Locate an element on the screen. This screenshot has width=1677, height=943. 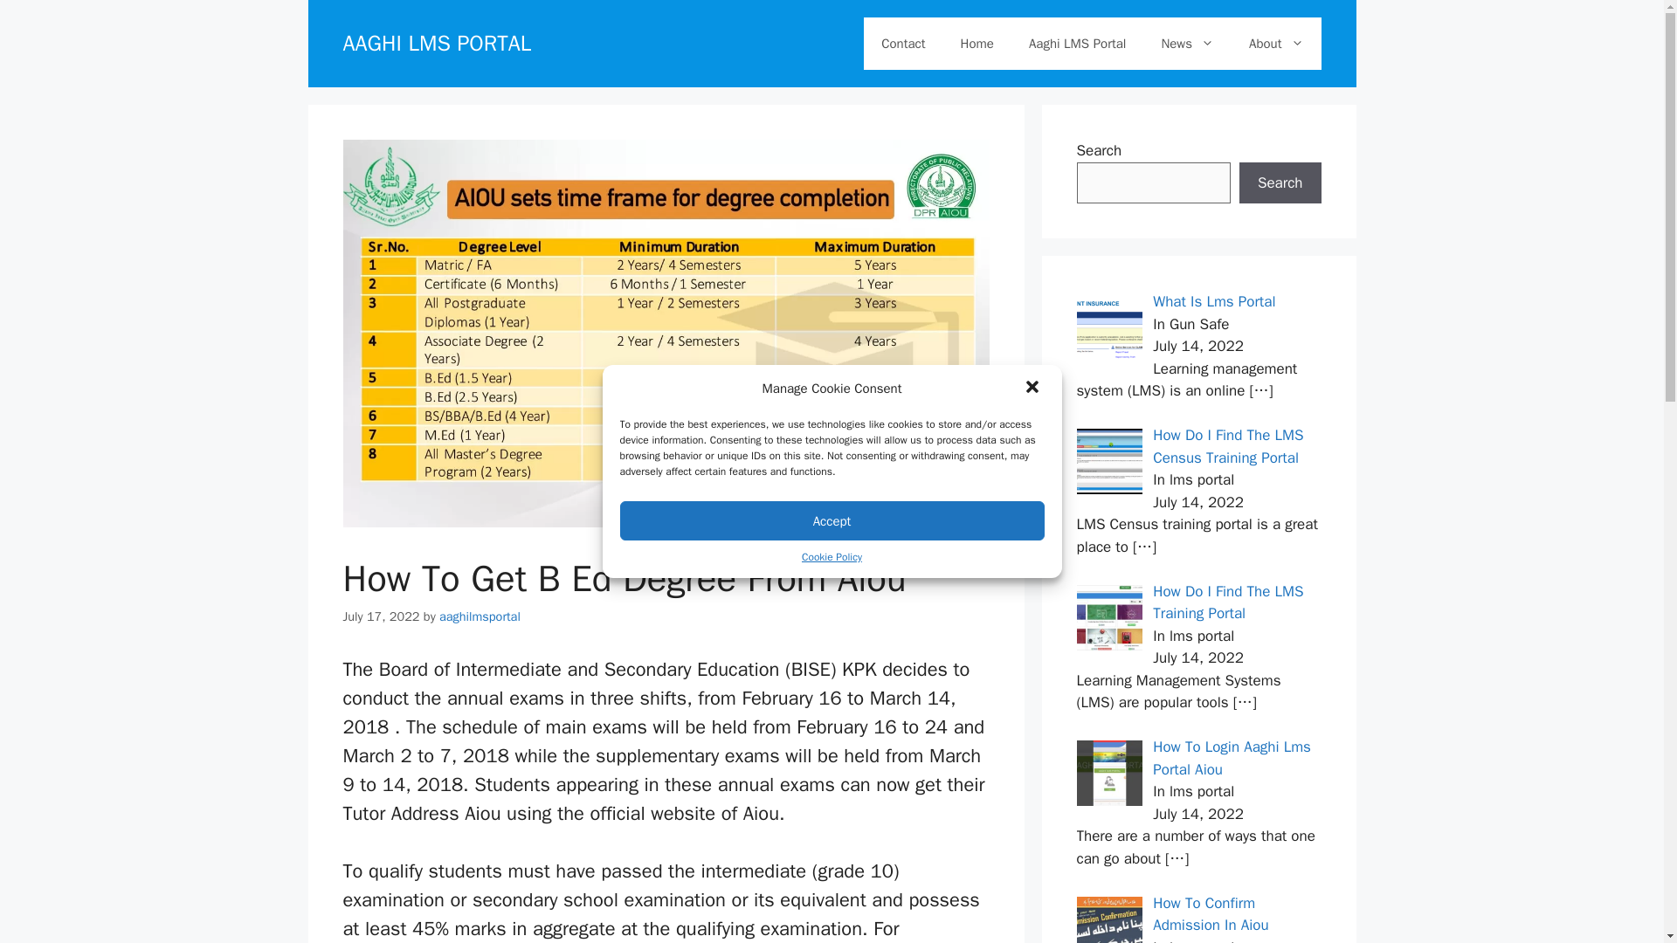
About is located at coordinates (1275, 44).